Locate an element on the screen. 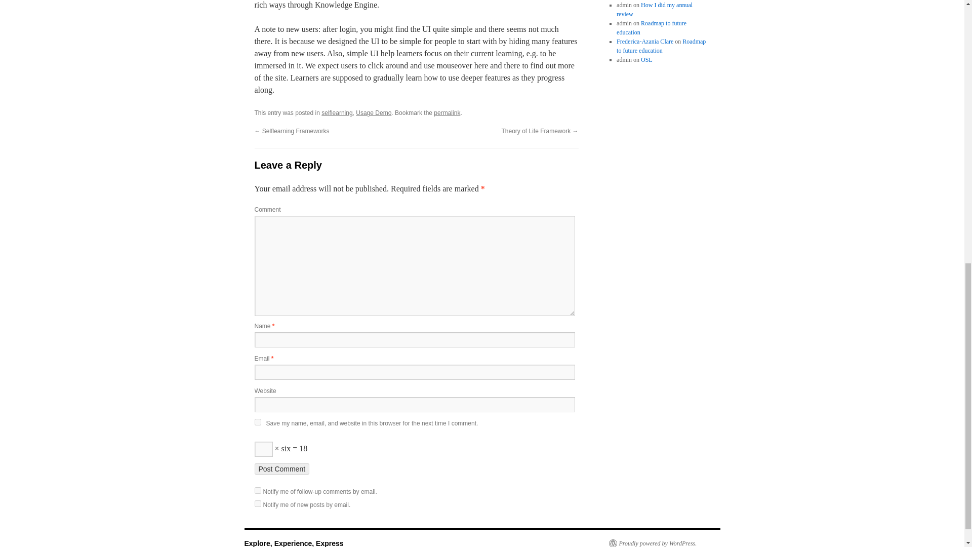 The image size is (972, 547). Permalink to Light bulb moments is located at coordinates (447, 113).